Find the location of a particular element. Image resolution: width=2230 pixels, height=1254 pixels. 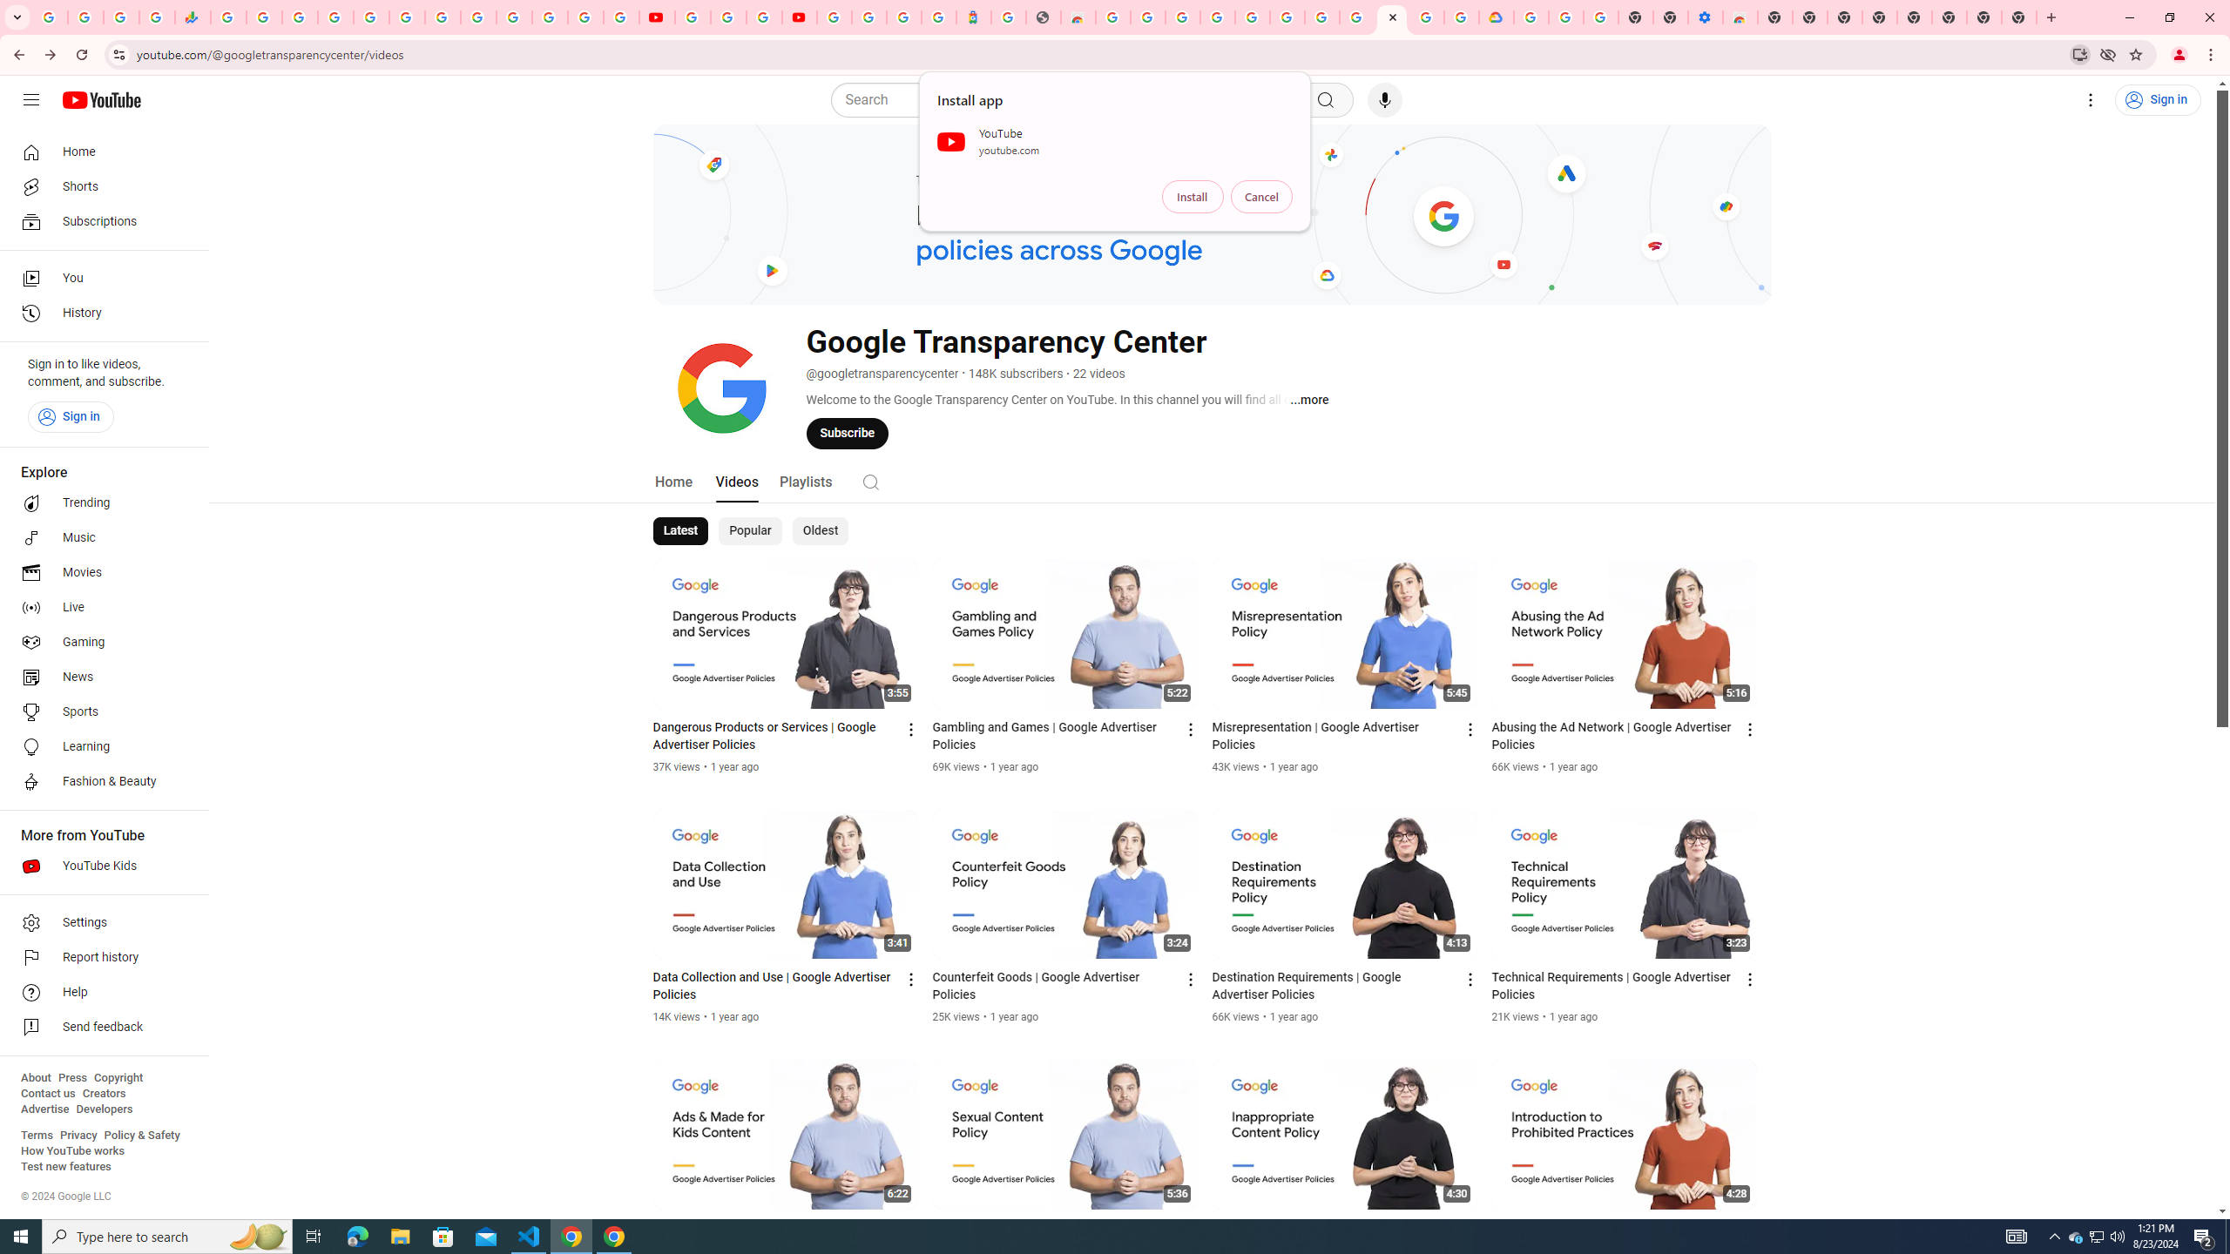

Ad Settings is located at coordinates (1217, 17).